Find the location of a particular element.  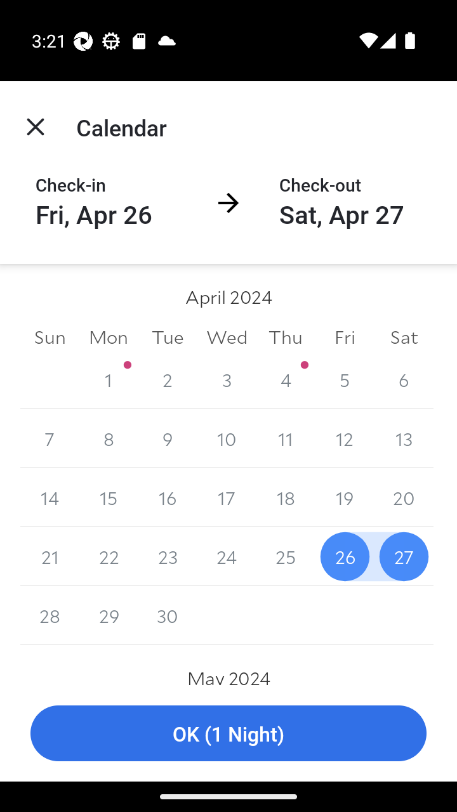

23 23 April 2024 is located at coordinates (168, 556).